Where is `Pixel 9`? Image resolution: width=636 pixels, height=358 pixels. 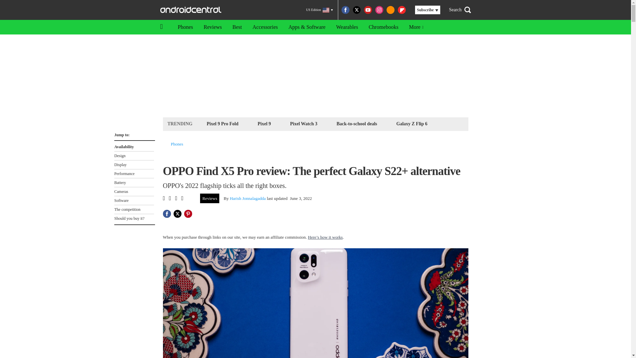 Pixel 9 is located at coordinates (264, 123).